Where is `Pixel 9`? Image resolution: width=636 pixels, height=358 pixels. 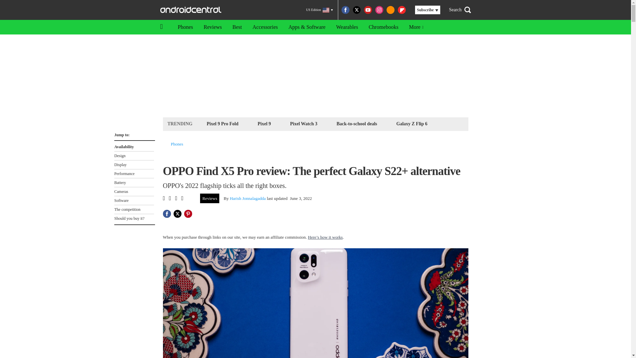 Pixel 9 is located at coordinates (264, 123).